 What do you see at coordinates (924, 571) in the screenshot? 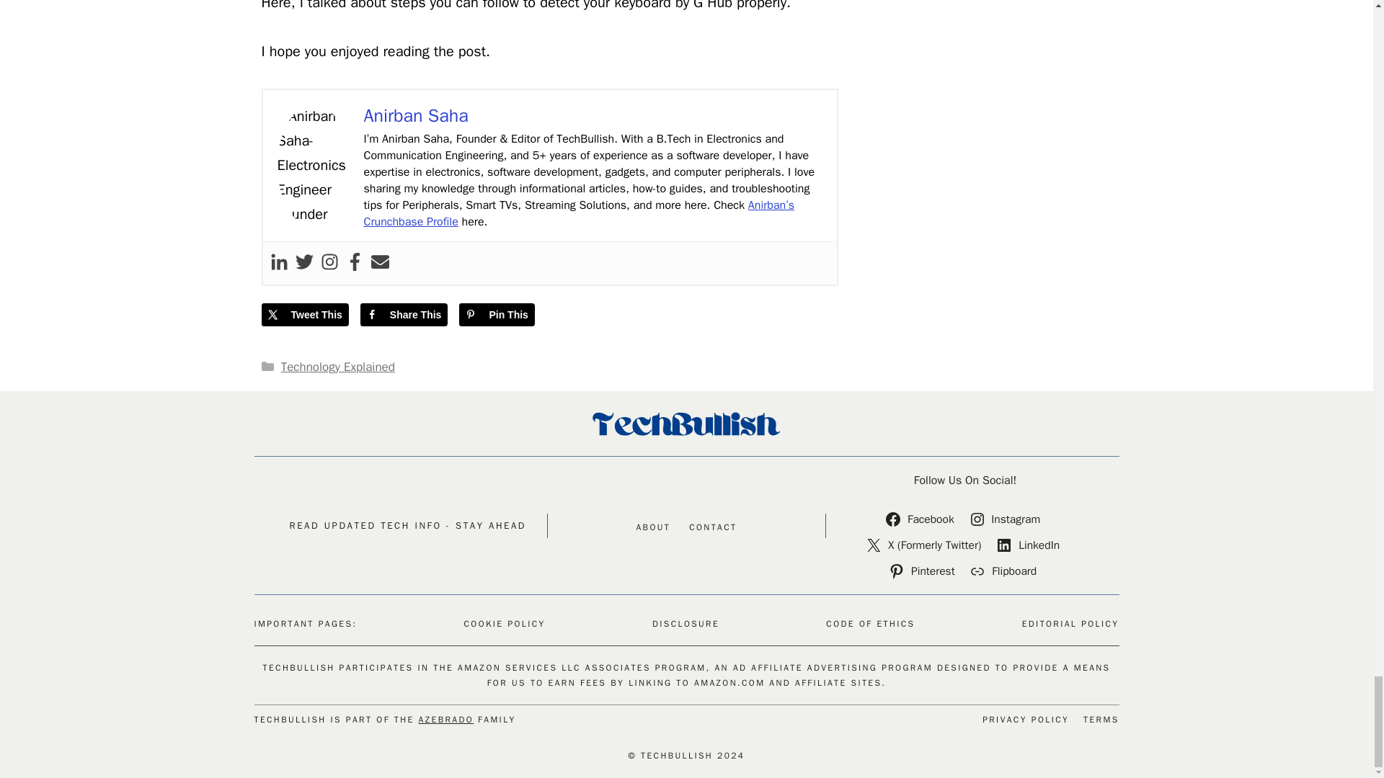
I see `Pinterest` at bounding box center [924, 571].